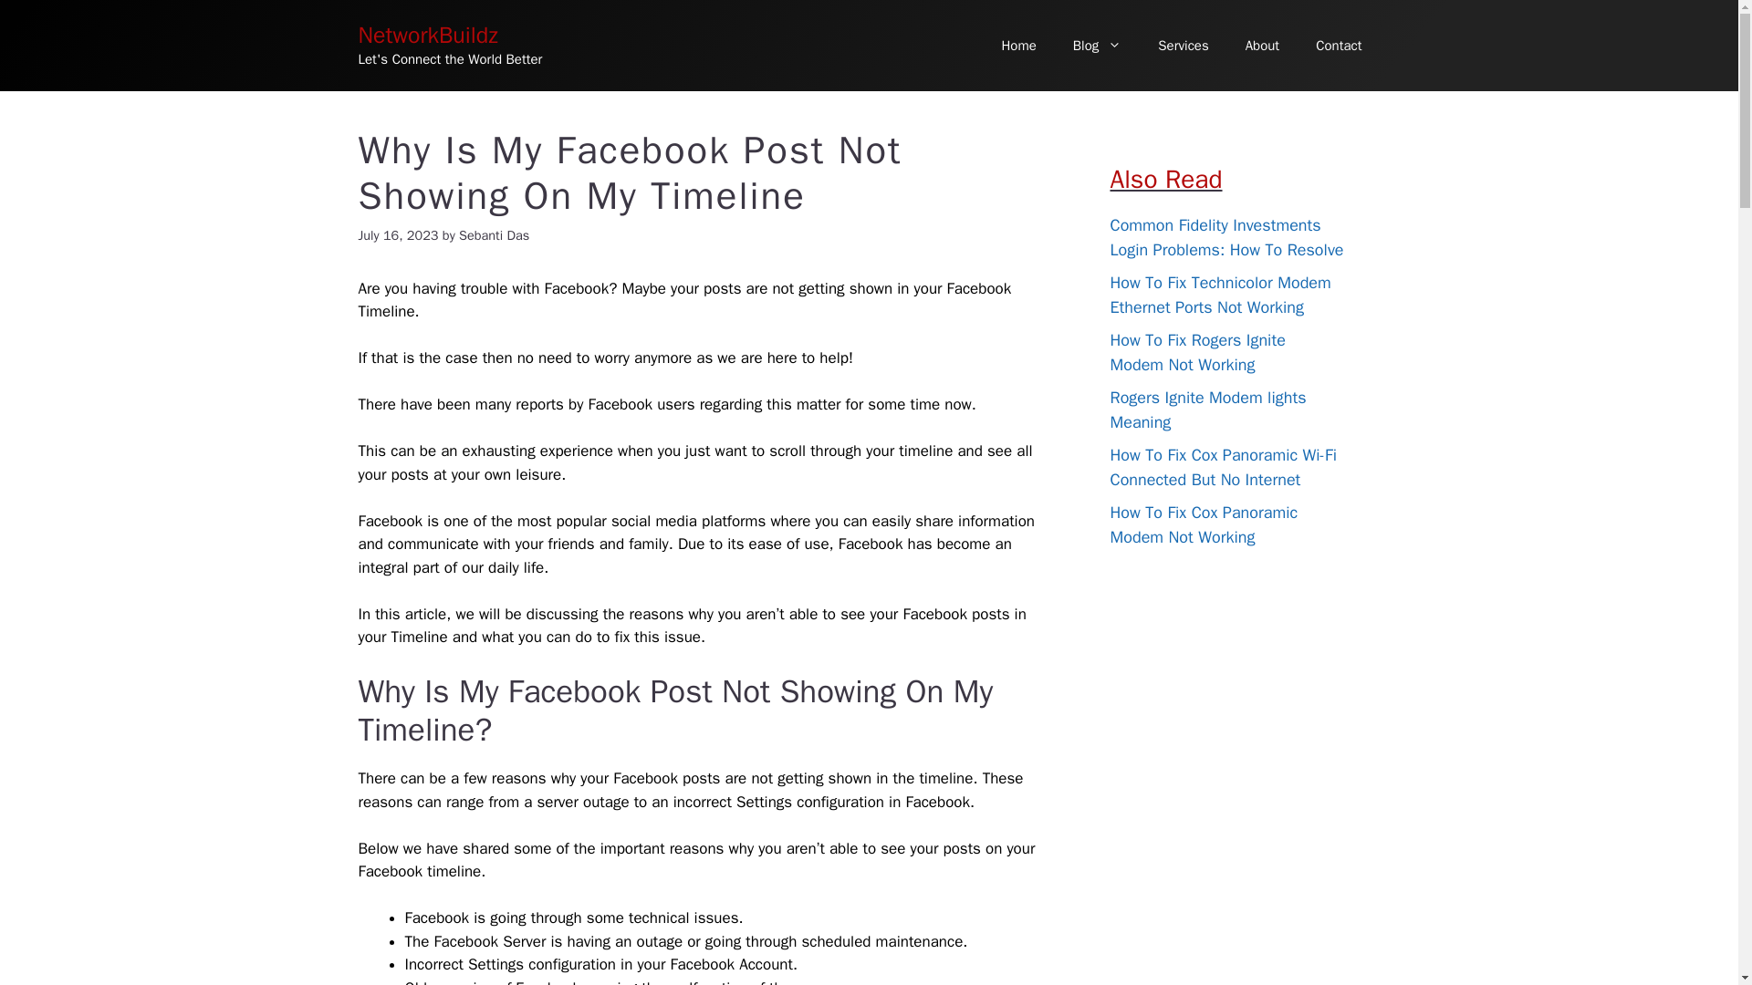 The image size is (1752, 985). Describe the element at coordinates (1226, 237) in the screenshot. I see `Common Fidelity Investments Login Problems: How To Resolve` at that location.